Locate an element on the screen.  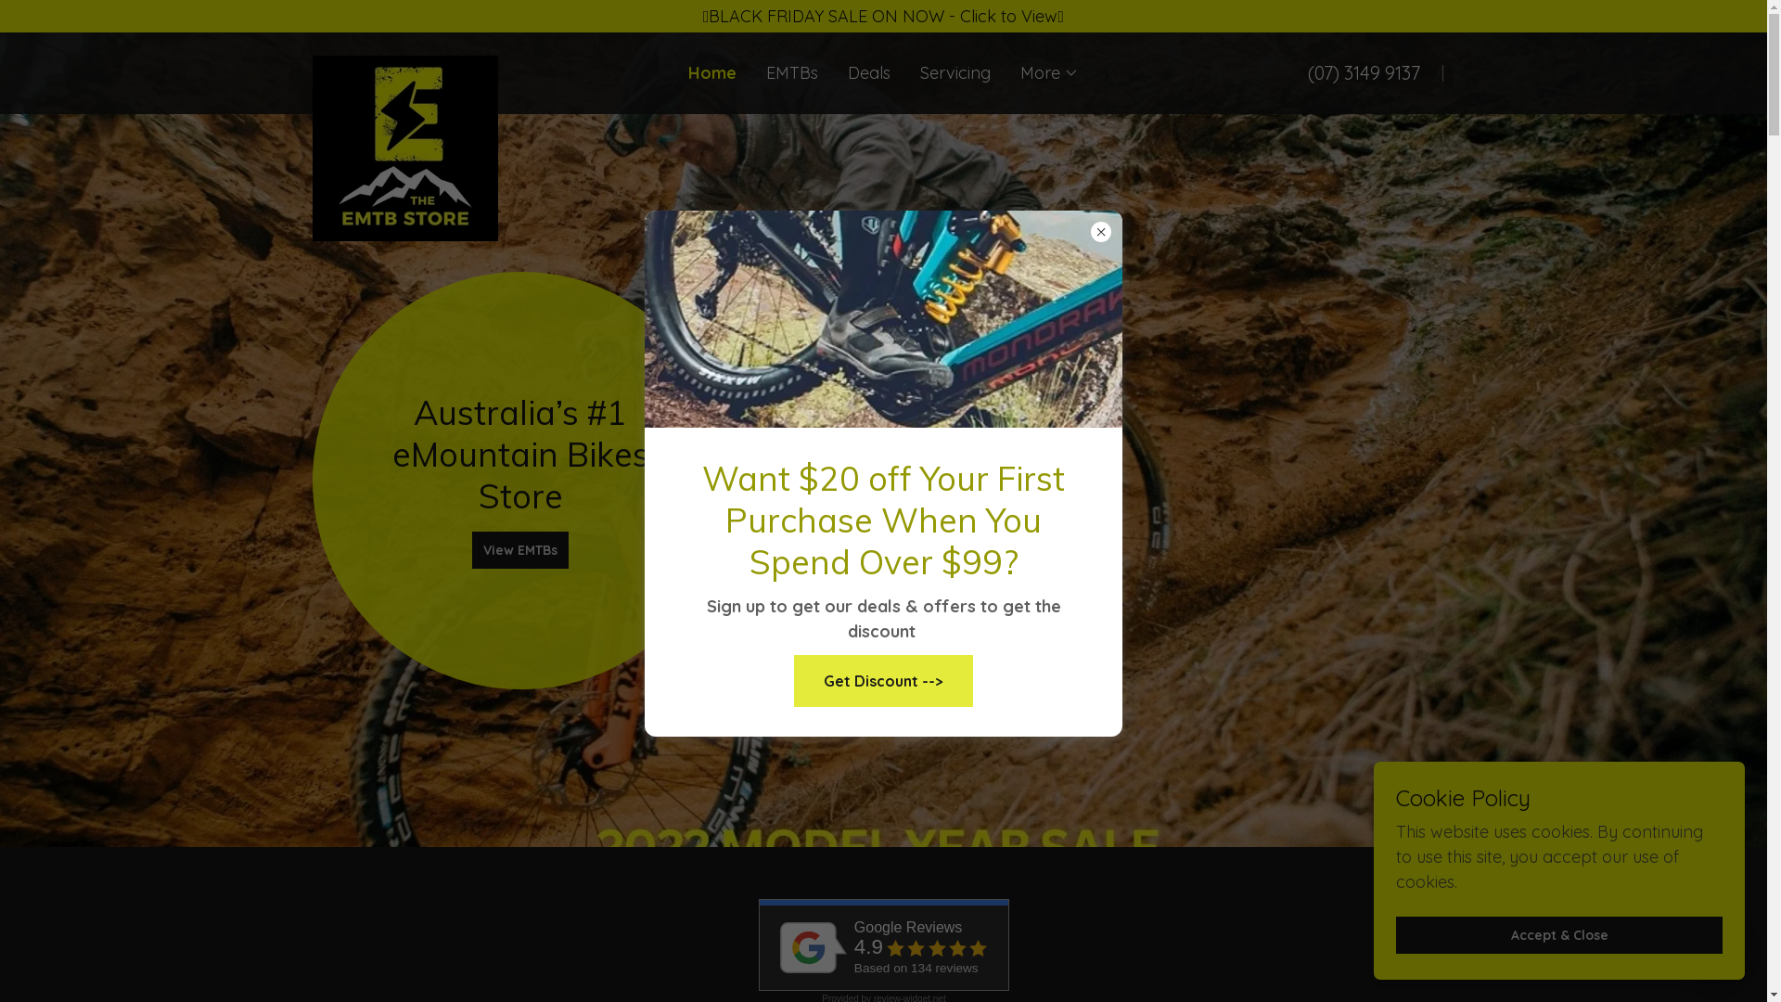
EMTBs is located at coordinates (792, 73).